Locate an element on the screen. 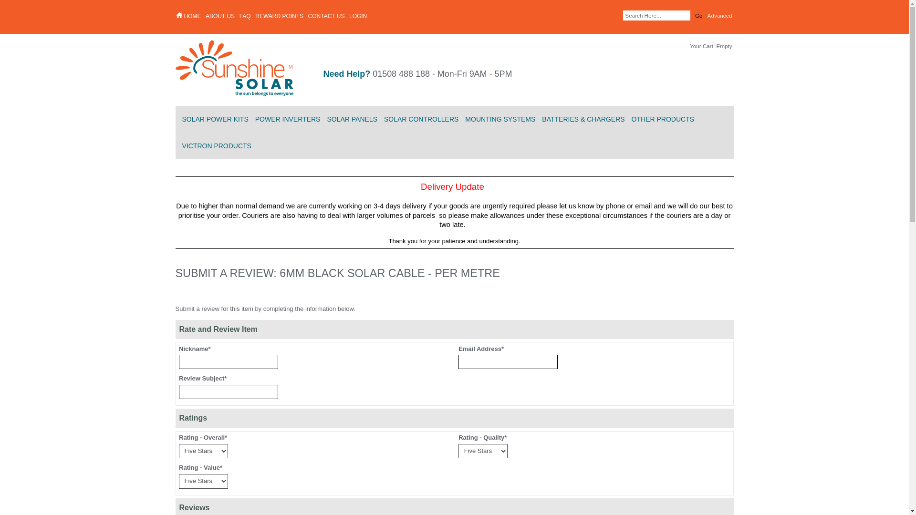 Image resolution: width=916 pixels, height=515 pixels. Your Cart is located at coordinates (682, 46).